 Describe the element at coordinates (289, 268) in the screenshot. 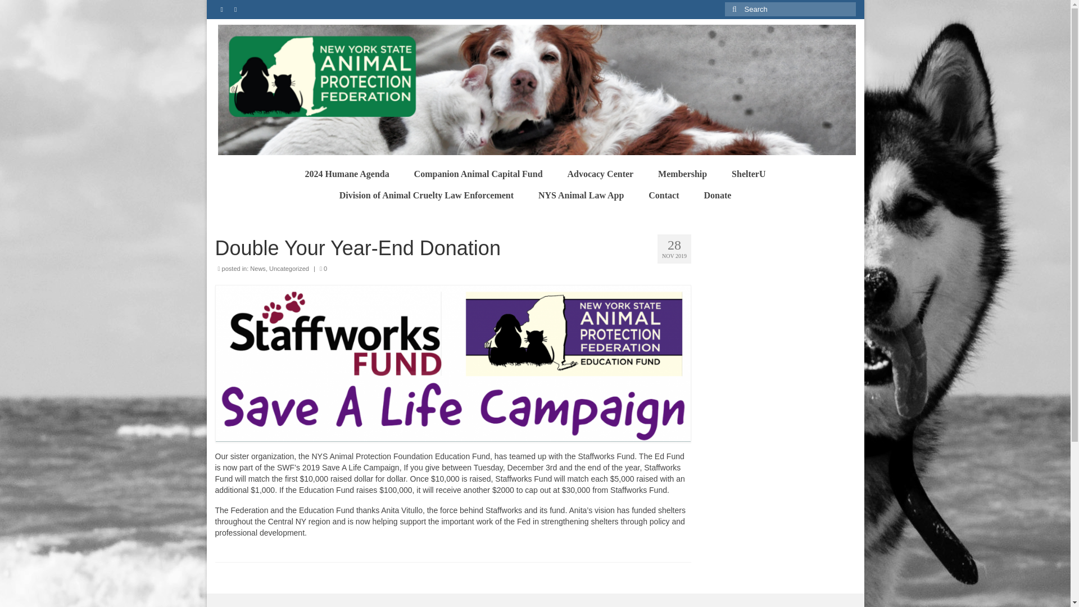

I see `Uncategorized` at that location.